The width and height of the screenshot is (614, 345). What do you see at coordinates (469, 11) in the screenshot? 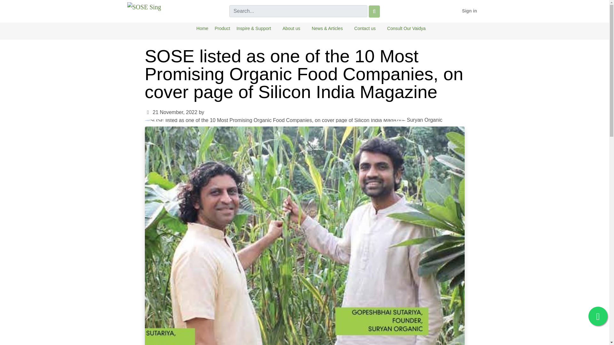
I see `Sign in` at bounding box center [469, 11].